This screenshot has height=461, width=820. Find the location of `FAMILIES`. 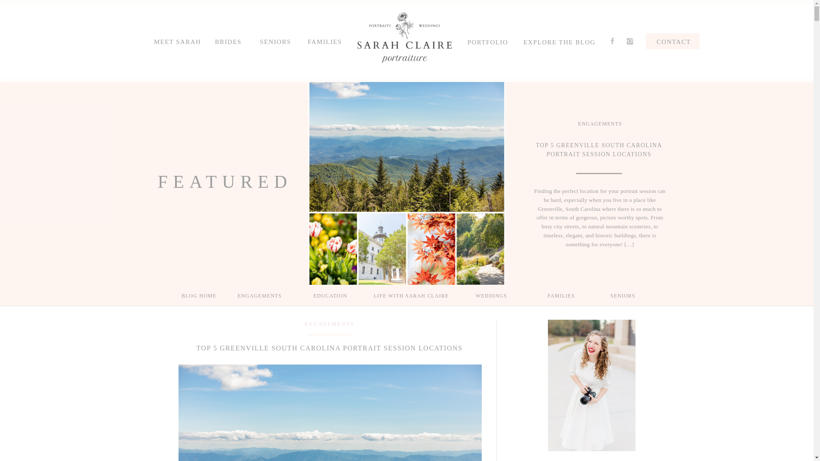

FAMILIES is located at coordinates (322, 40).